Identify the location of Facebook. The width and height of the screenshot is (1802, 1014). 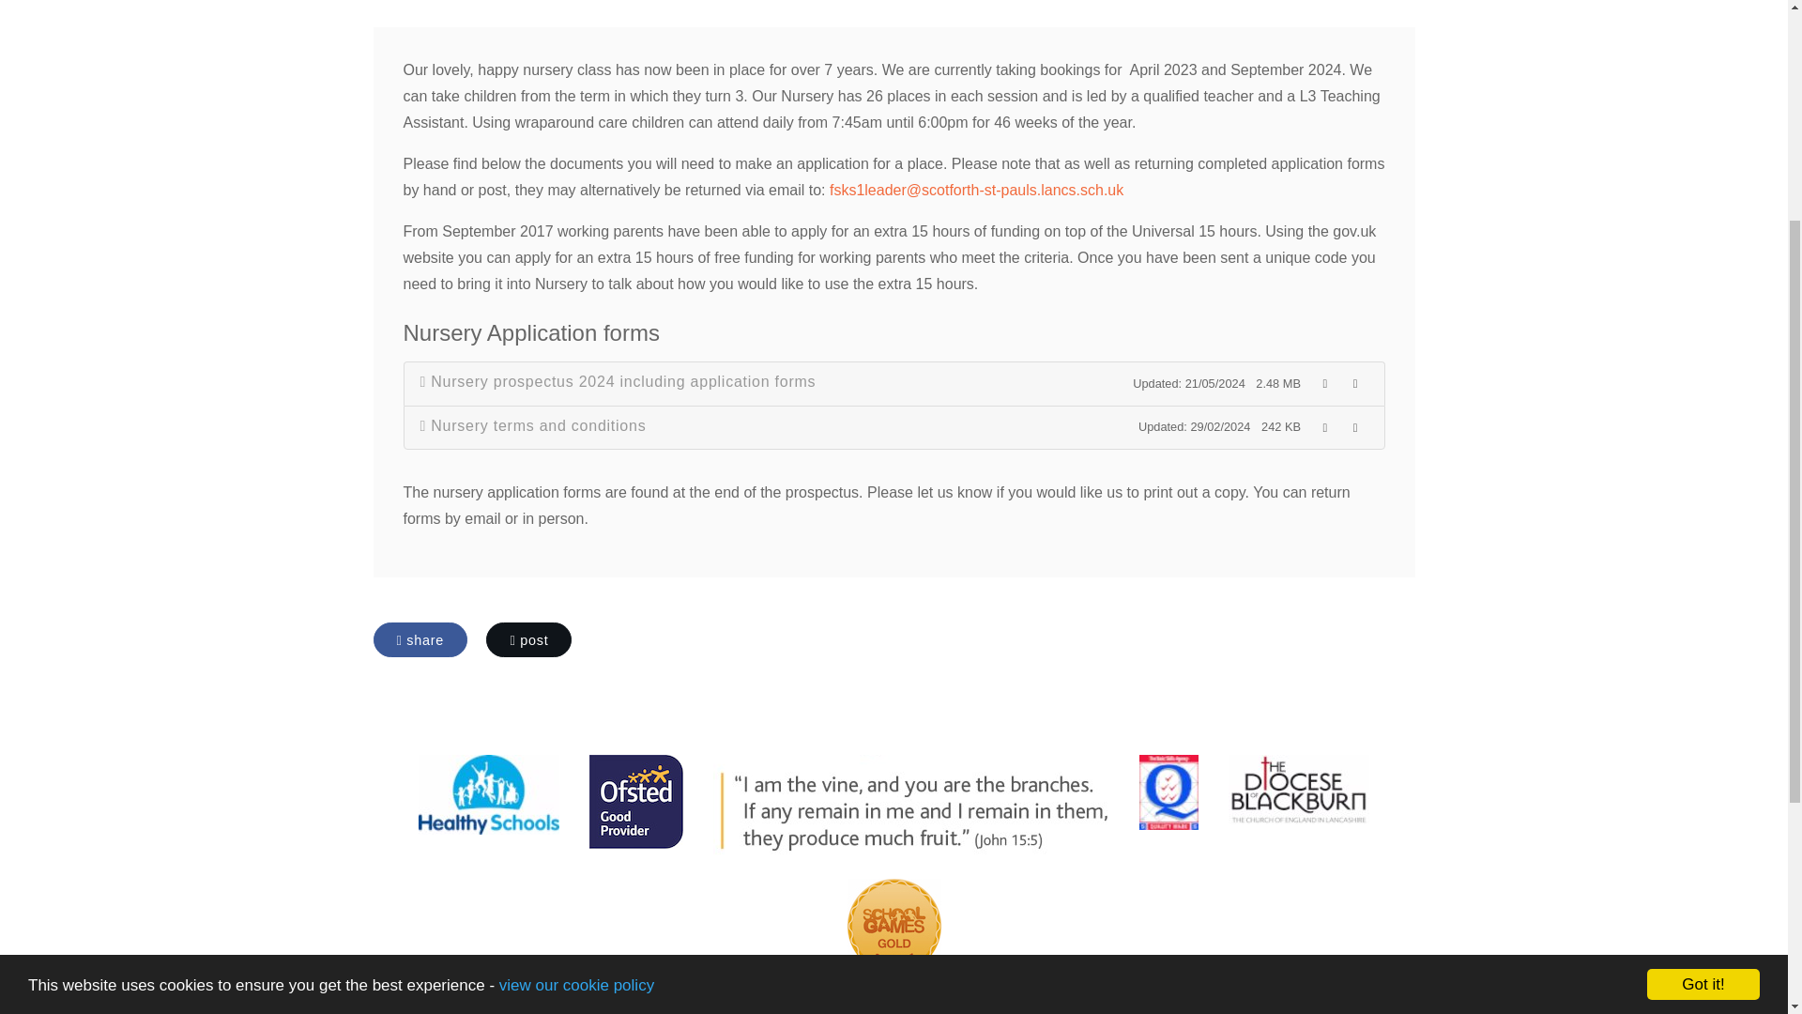
(1151, 417).